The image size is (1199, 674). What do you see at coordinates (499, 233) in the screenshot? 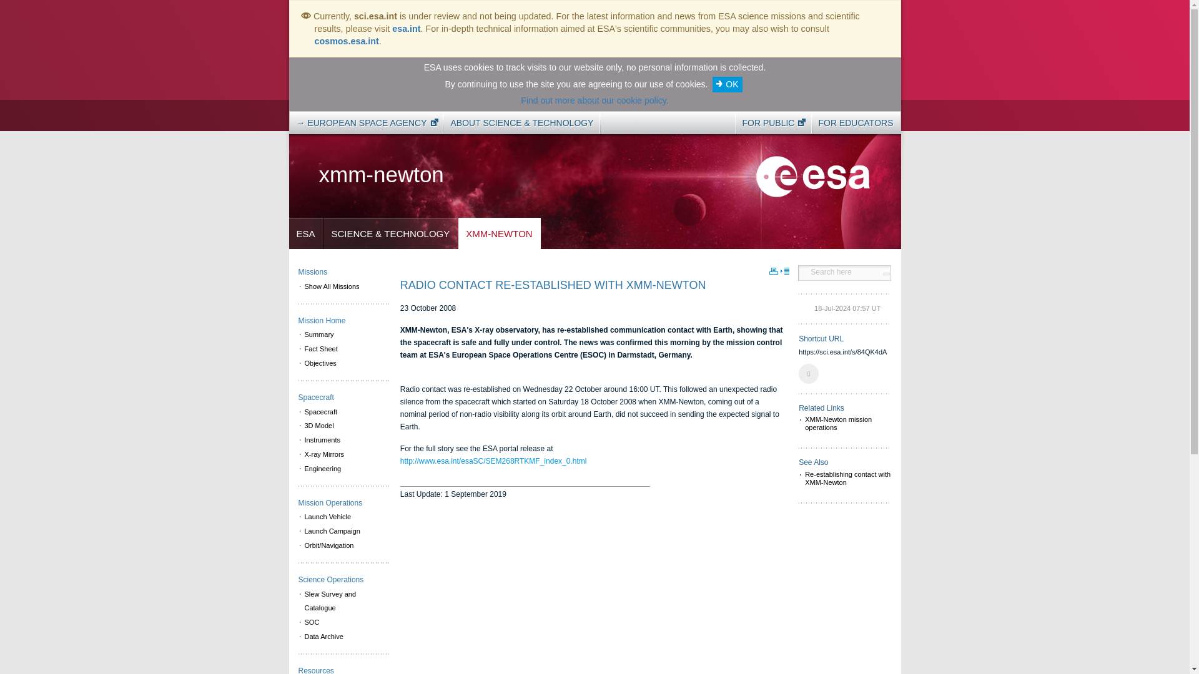
I see `XMM-NEWTON` at bounding box center [499, 233].